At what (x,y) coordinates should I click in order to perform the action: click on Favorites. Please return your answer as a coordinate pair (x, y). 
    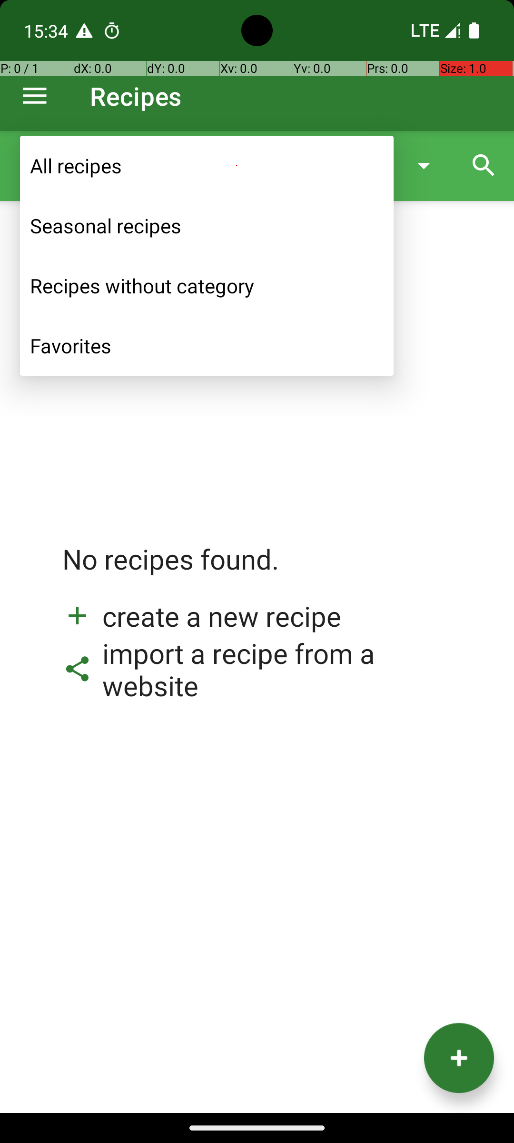
    Looking at the image, I should click on (207, 346).